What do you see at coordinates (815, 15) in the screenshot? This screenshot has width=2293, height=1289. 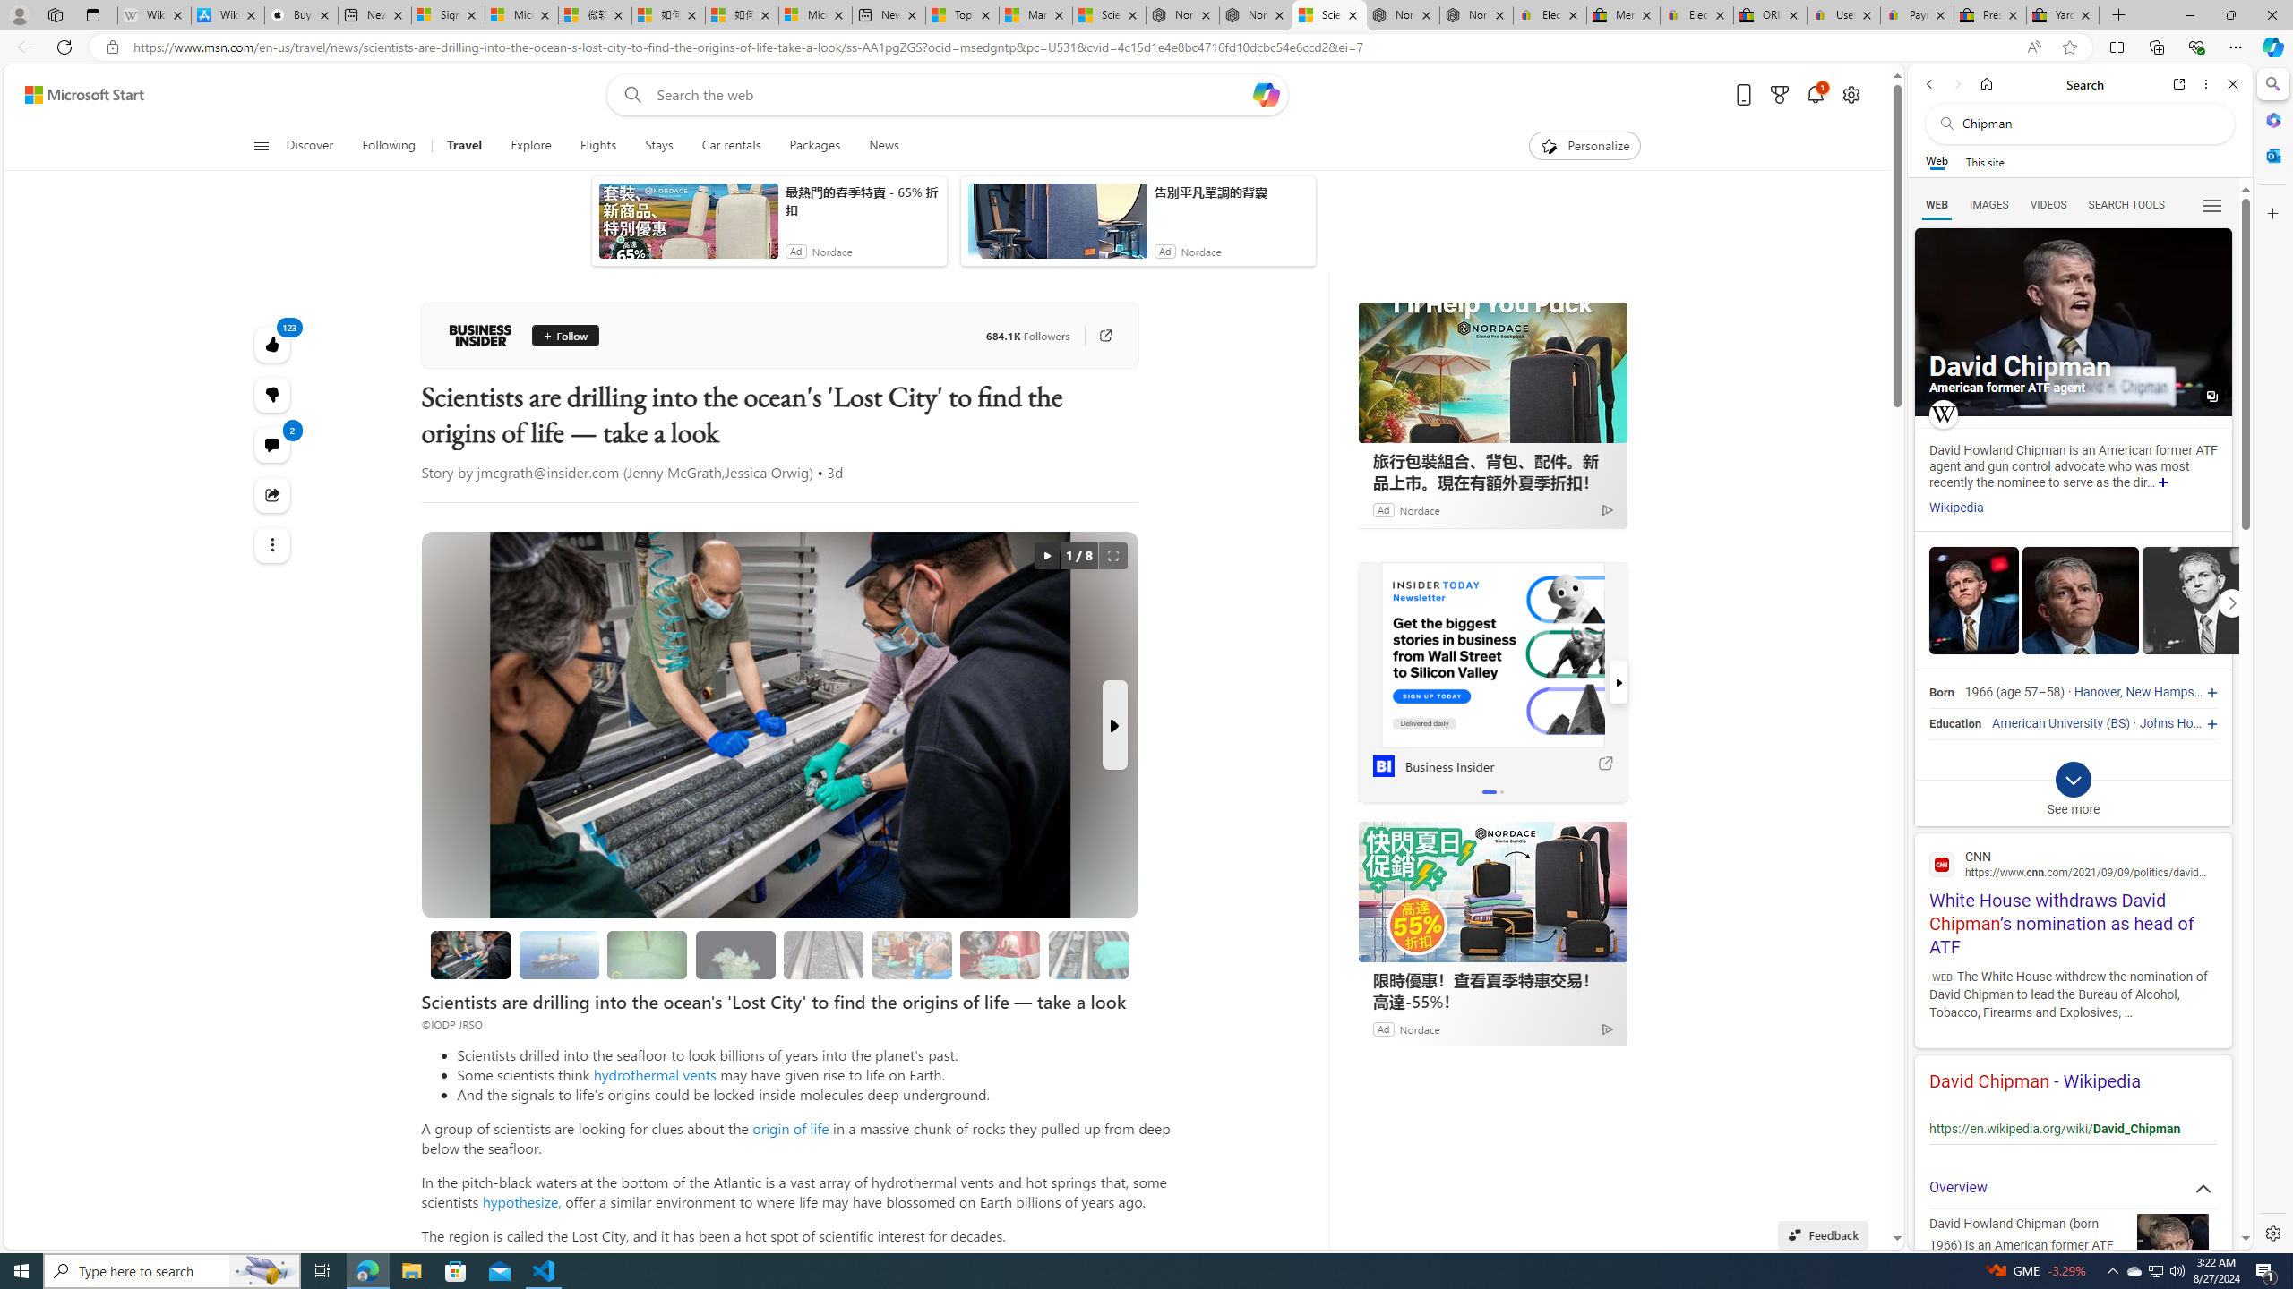 I see `Microsoft account | Account Checkup` at bounding box center [815, 15].